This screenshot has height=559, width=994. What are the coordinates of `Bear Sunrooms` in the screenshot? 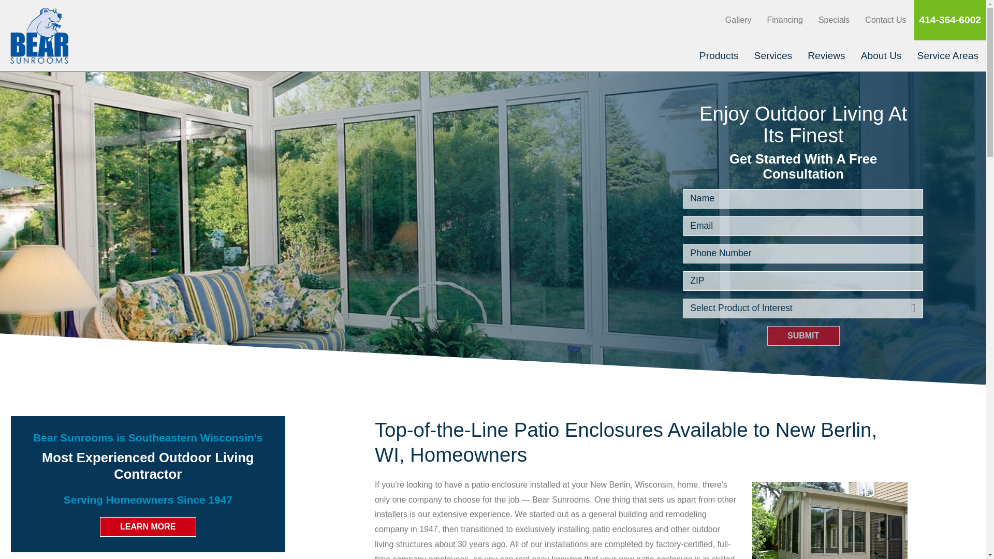 It's located at (39, 36).